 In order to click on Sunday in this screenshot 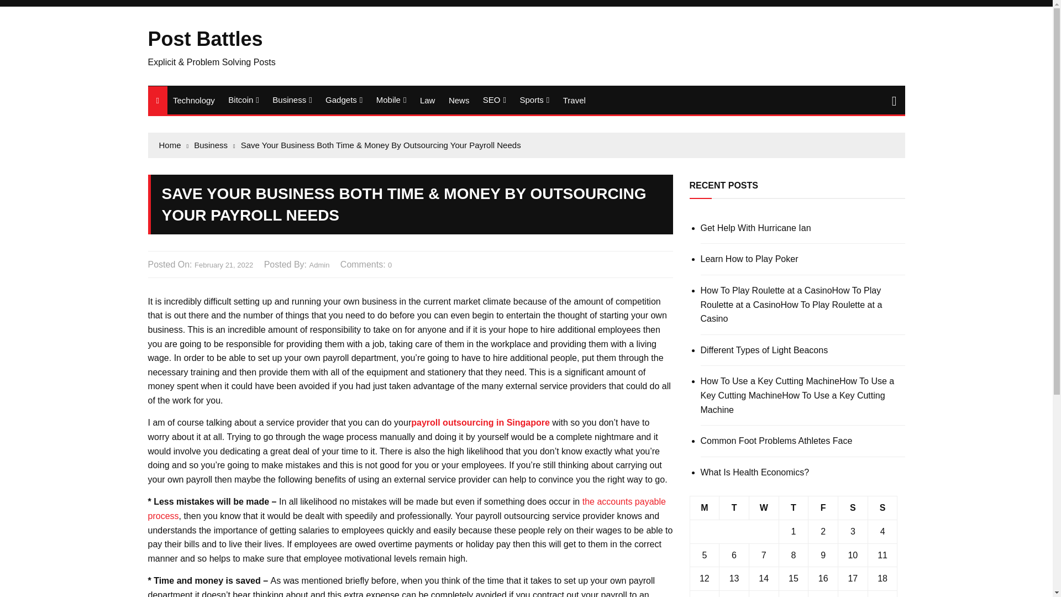, I will do `click(883, 507)`.